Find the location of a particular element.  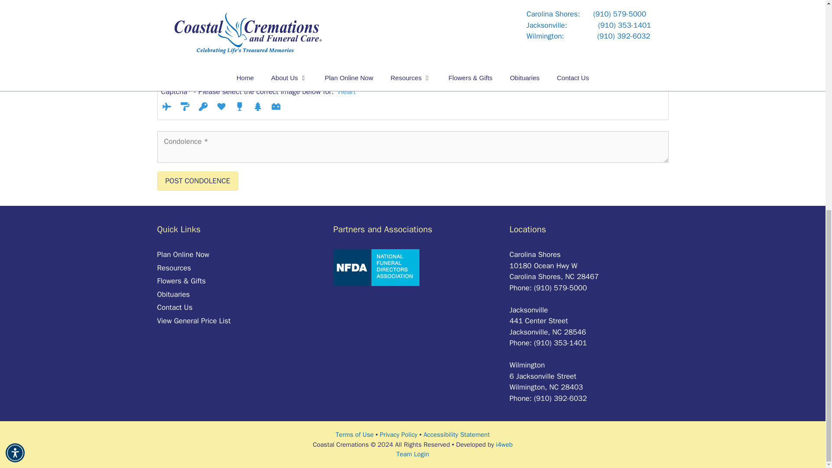

View General Price List is located at coordinates (193, 320).